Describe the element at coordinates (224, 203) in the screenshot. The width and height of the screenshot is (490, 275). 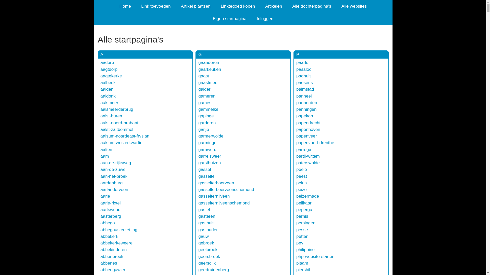
I see `gasselternijveenschemond` at that location.